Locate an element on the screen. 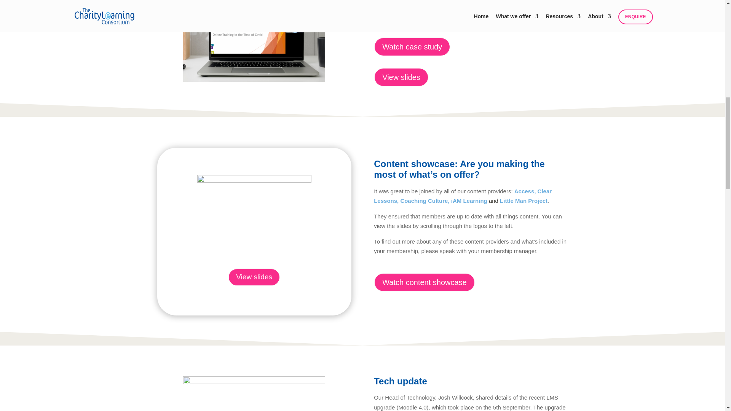  View slides is located at coordinates (401, 77).